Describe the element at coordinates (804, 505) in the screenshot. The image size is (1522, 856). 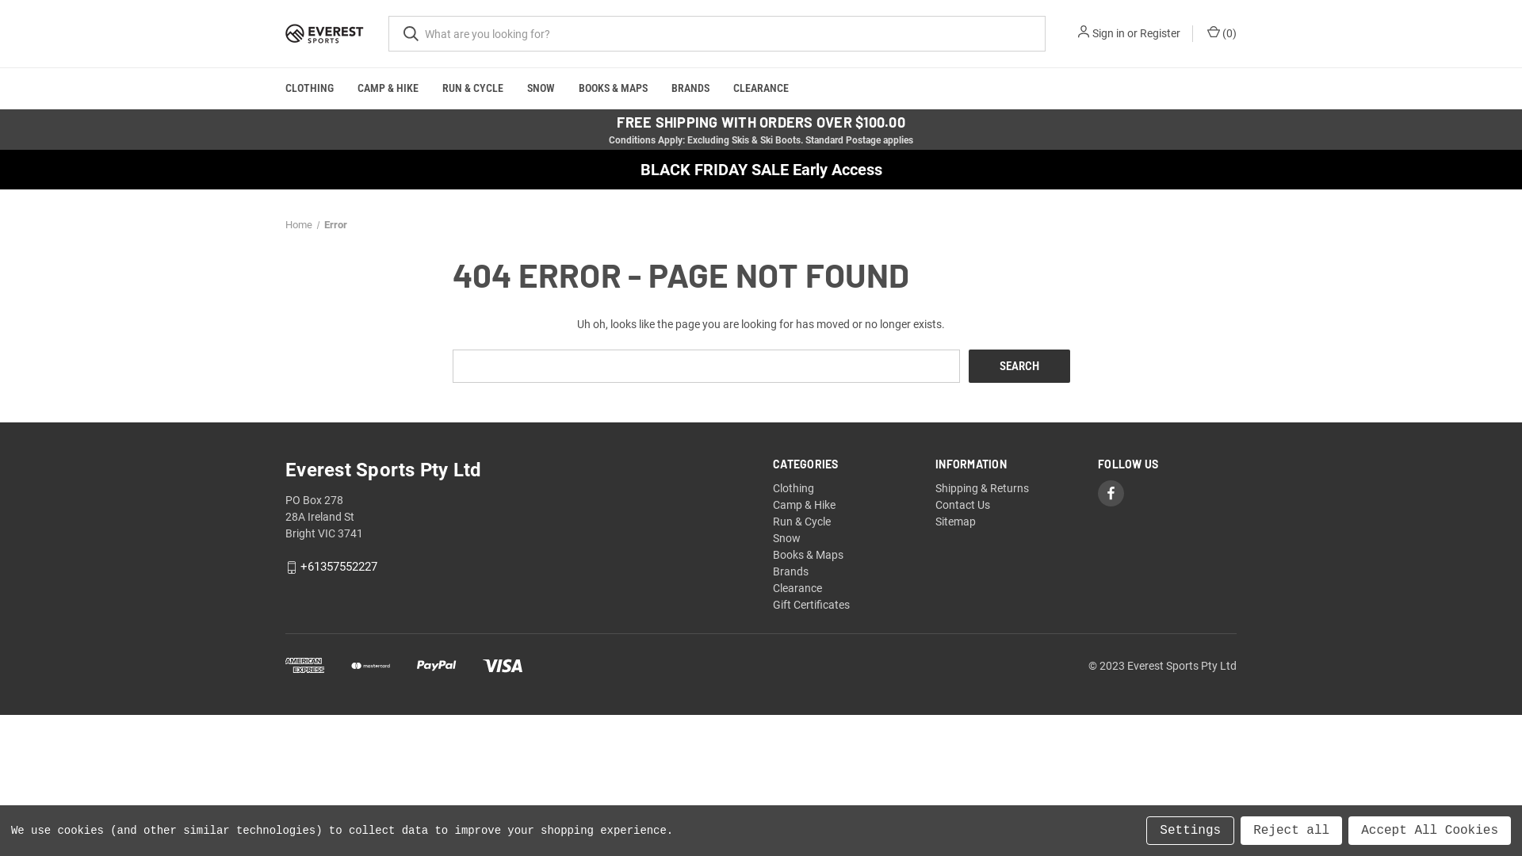
I see `Camp & Hike` at that location.